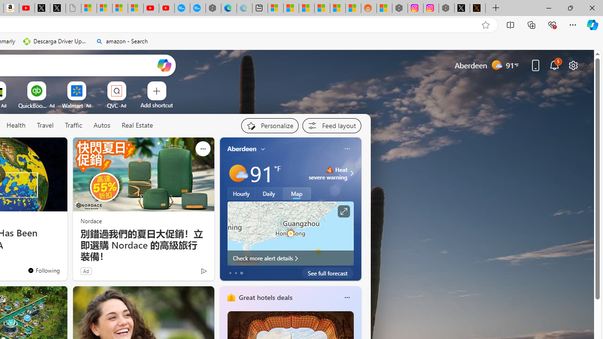 Image resolution: width=603 pixels, height=339 pixels. Describe the element at coordinates (43, 270) in the screenshot. I see `You're following The Weather Channel` at that location.